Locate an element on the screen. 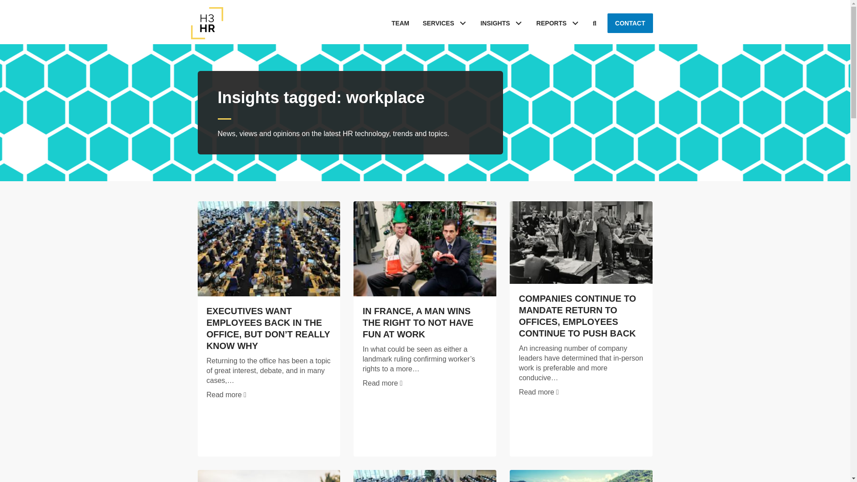  Read more is located at coordinates (382, 383).